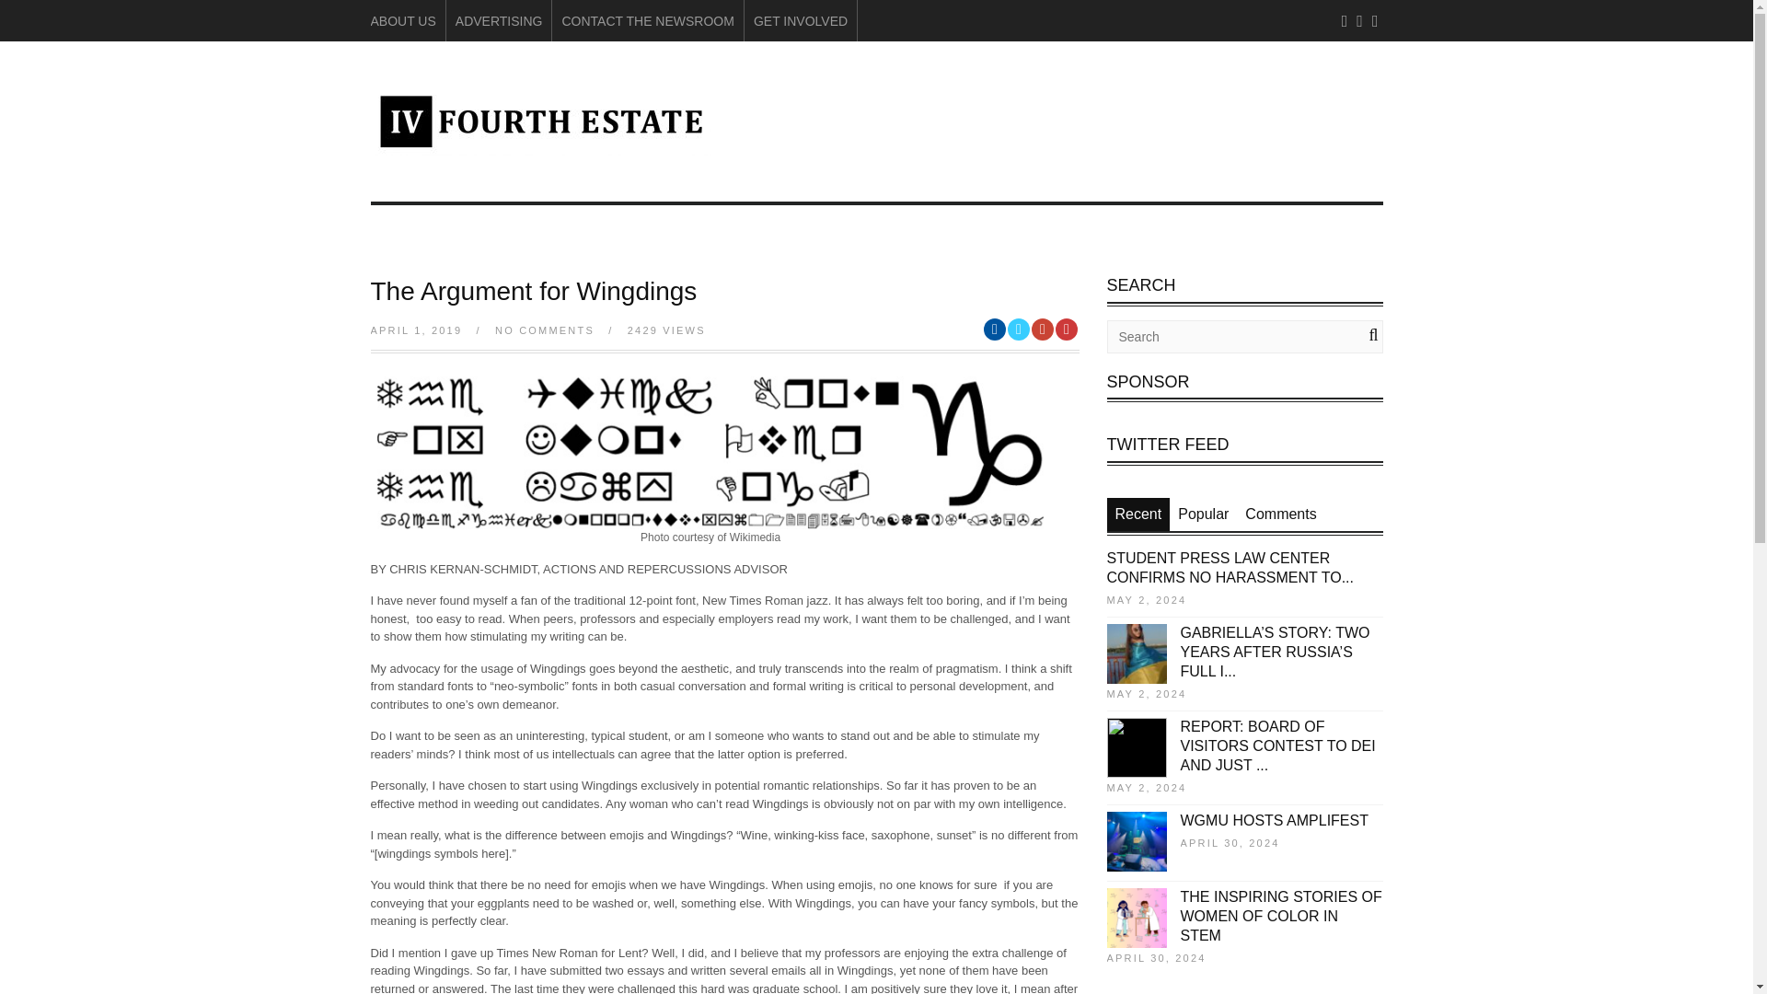 This screenshot has height=994, width=1767. What do you see at coordinates (401, 20) in the screenshot?
I see `ABOUT US` at bounding box center [401, 20].